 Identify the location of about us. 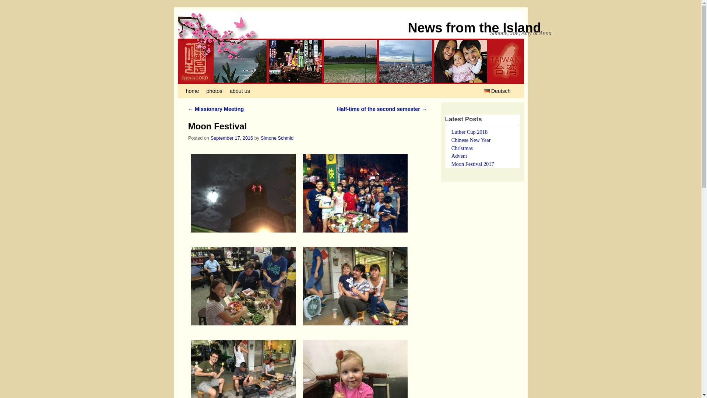
(240, 91).